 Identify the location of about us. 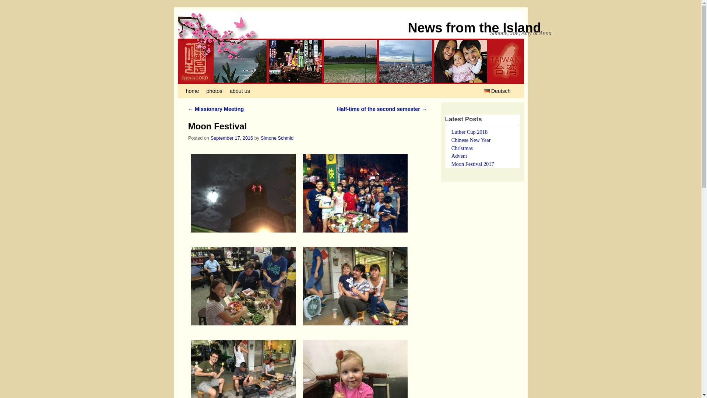
(240, 91).